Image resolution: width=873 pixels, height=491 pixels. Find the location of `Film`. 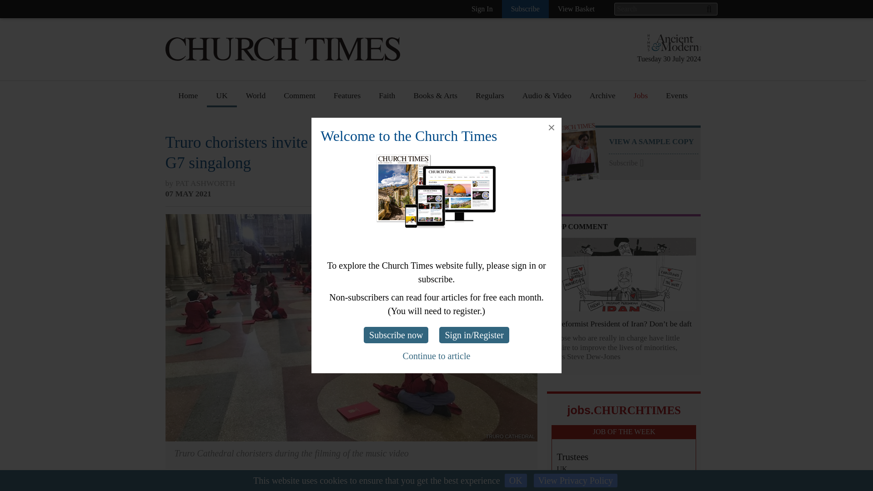

Film is located at coordinates (421, 223).